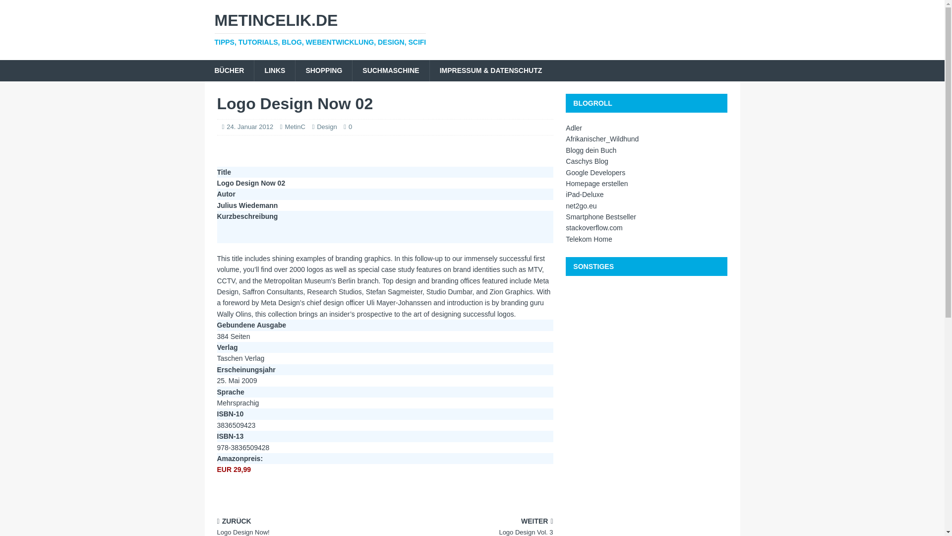 This screenshot has height=536, width=952. I want to click on Design, so click(327, 127).